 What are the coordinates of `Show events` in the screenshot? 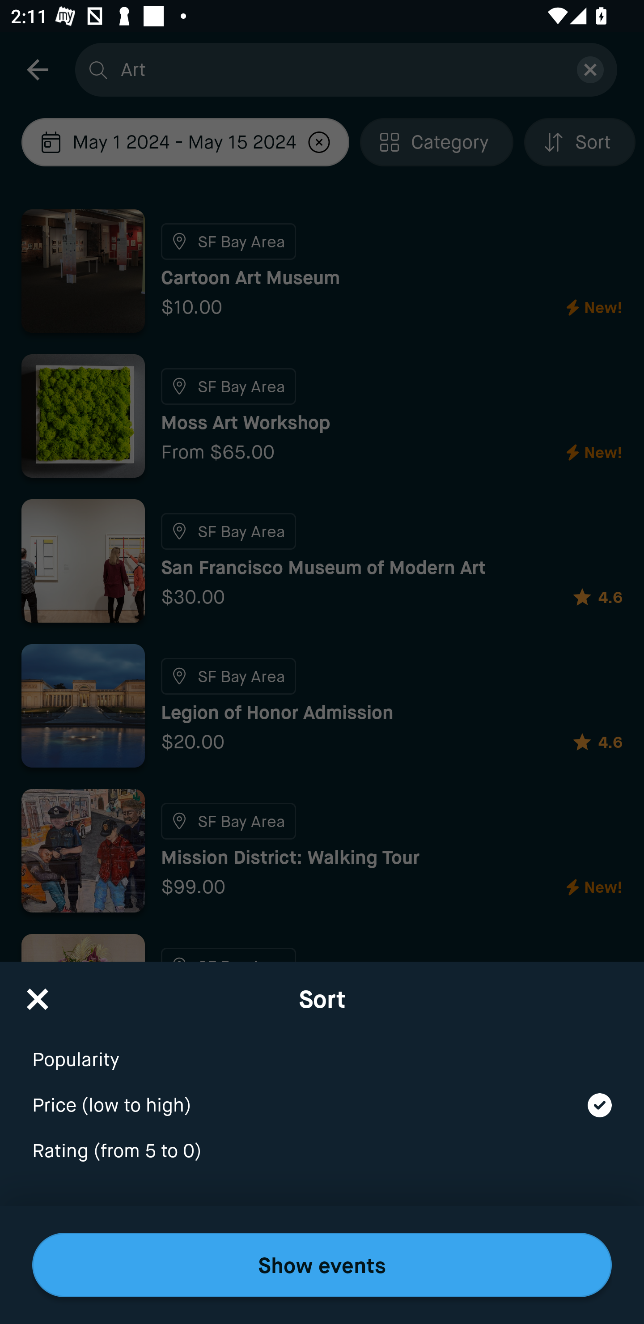 It's located at (322, 1265).